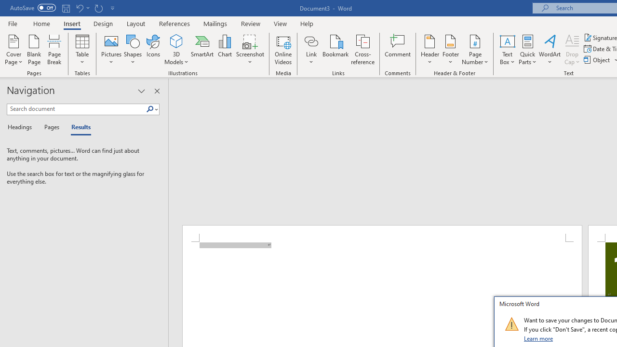  What do you see at coordinates (78, 127) in the screenshot?
I see `Results` at bounding box center [78, 127].